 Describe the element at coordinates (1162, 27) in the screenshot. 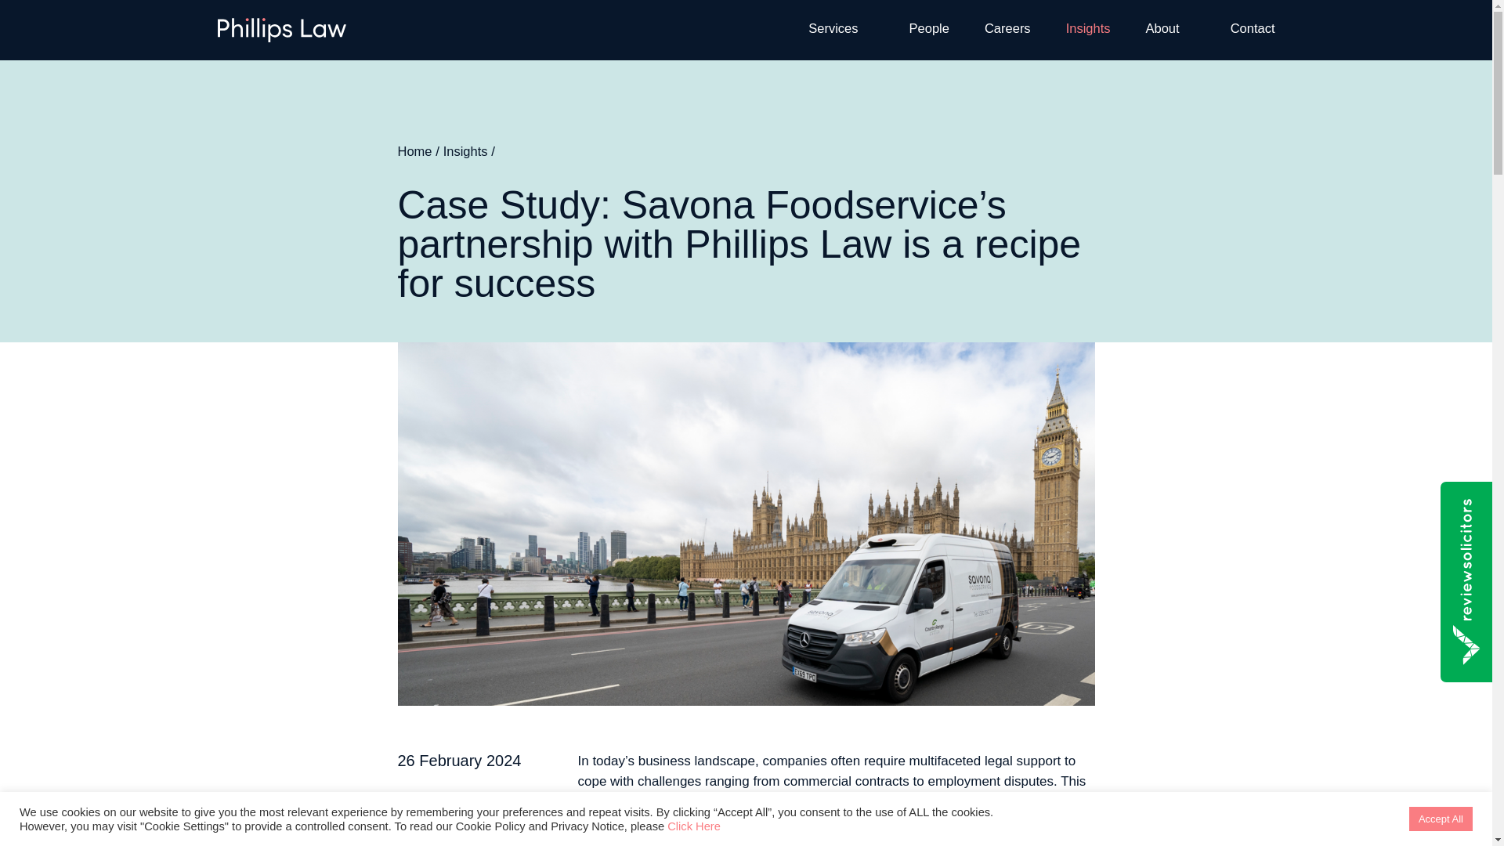

I see `About` at that location.